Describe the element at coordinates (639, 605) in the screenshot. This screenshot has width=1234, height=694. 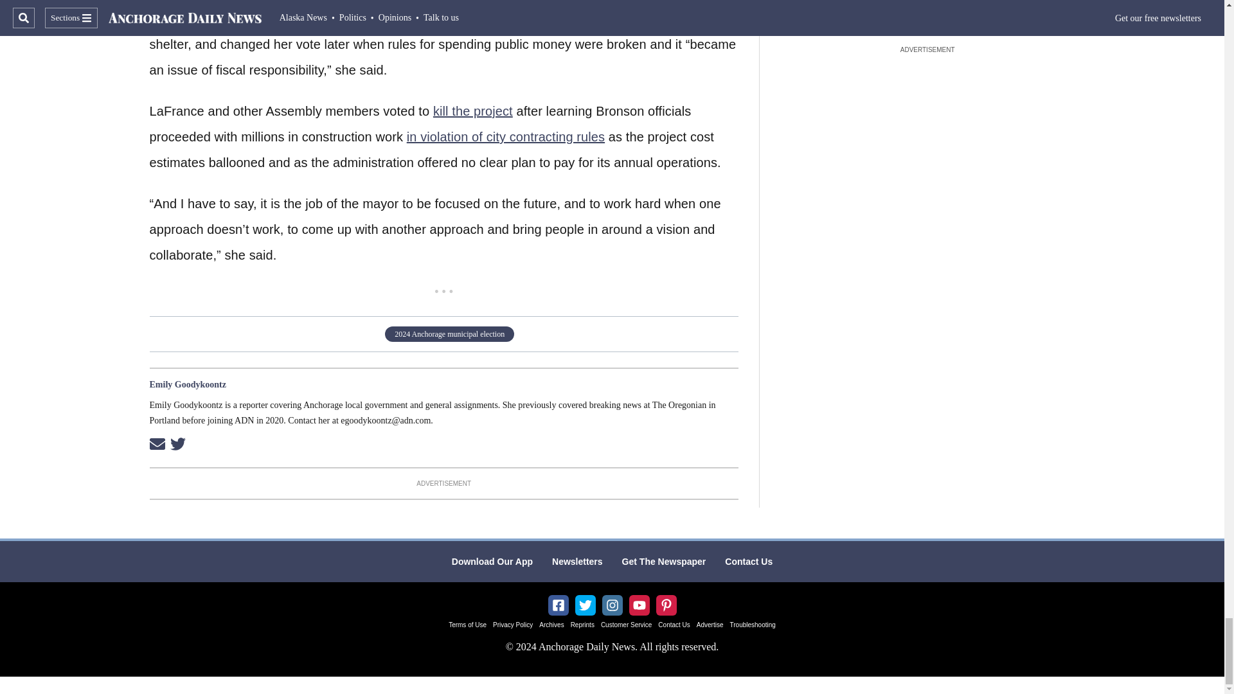
I see `YouTube iconAnchorage Daily News YouTube channel` at that location.